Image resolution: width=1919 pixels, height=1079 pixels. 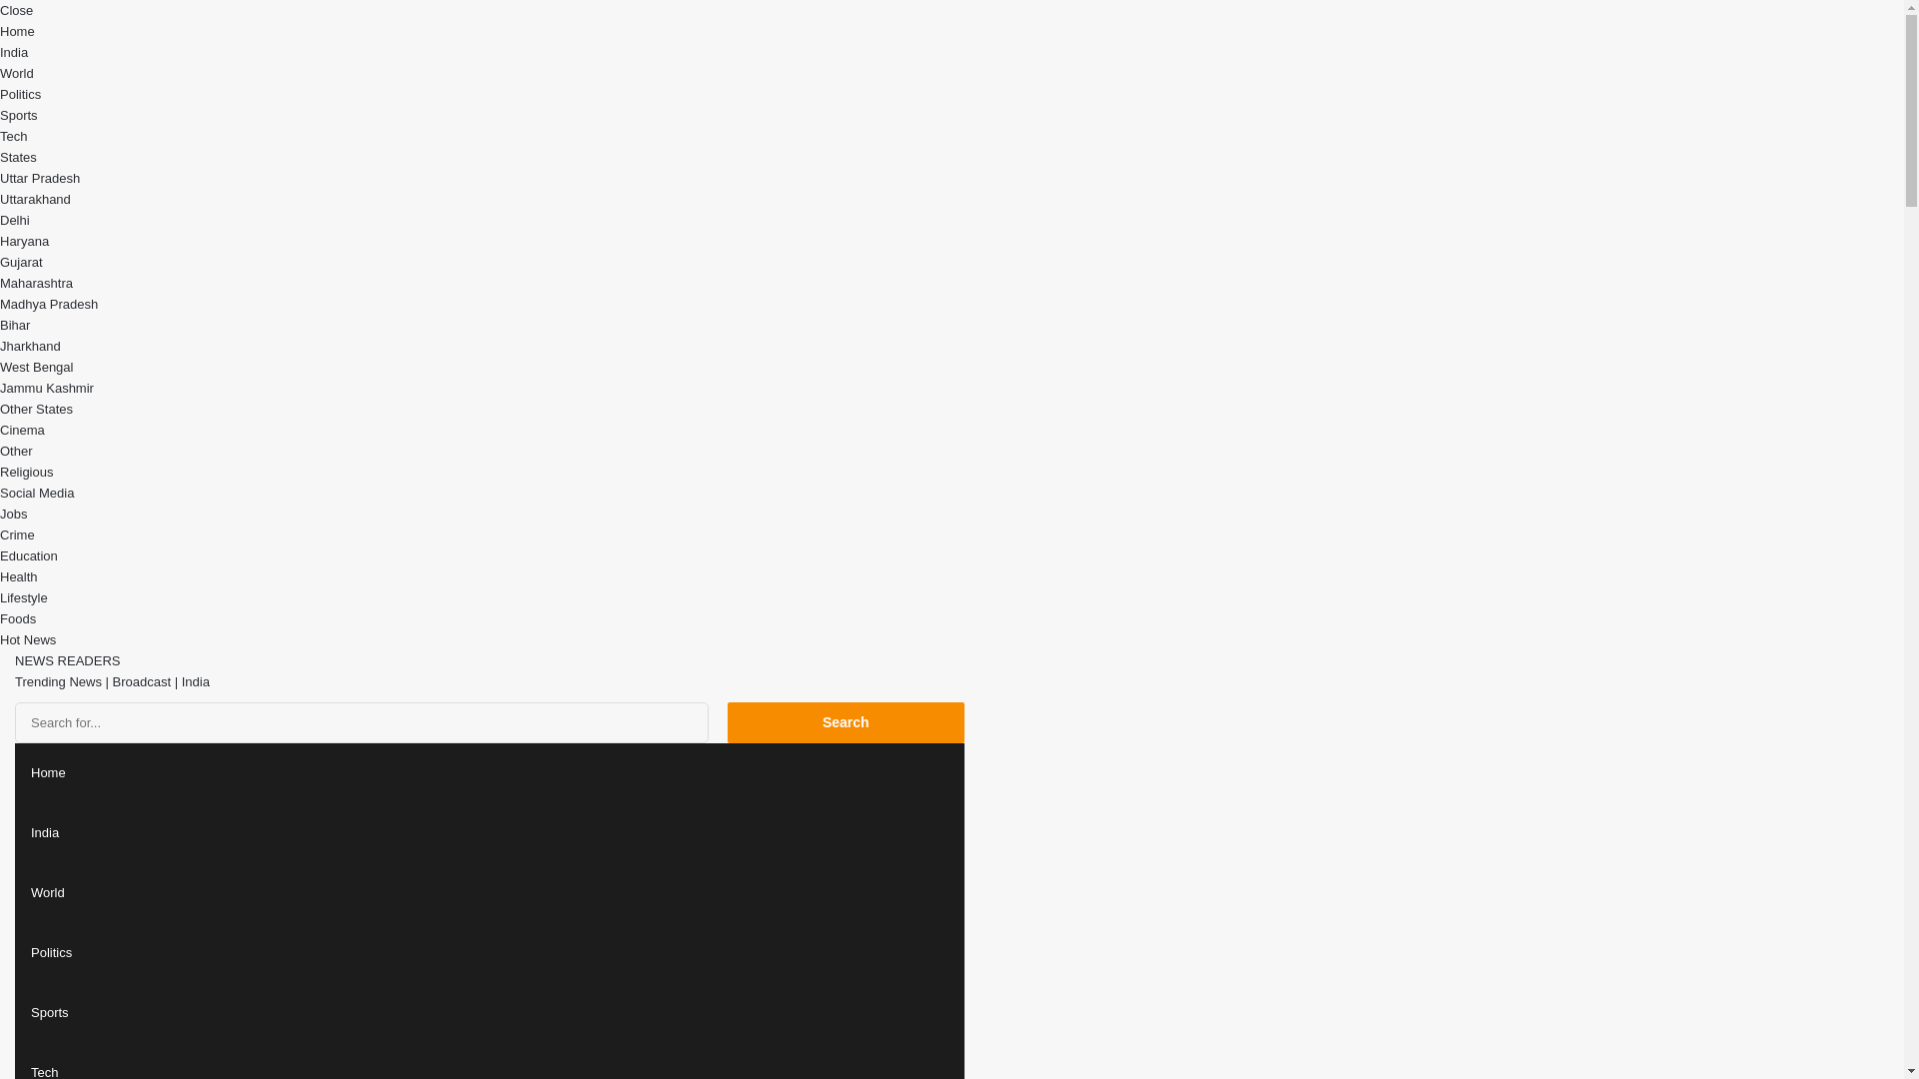 What do you see at coordinates (20, 94) in the screenshot?
I see `Politics` at bounding box center [20, 94].